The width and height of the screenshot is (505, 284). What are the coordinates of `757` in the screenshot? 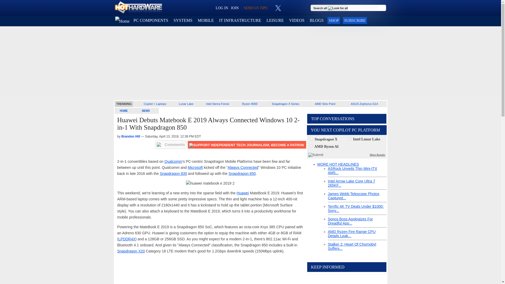 It's located at (311, 138).